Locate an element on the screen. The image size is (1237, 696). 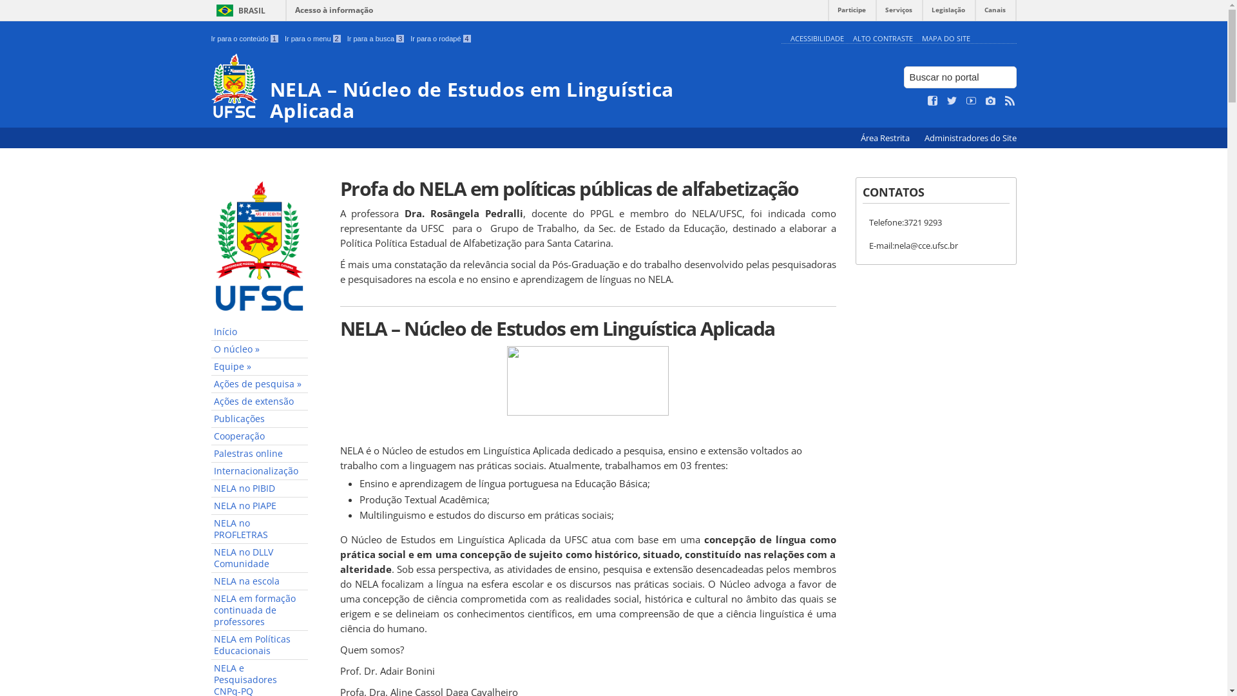
NELA na escola is located at coordinates (260, 581).